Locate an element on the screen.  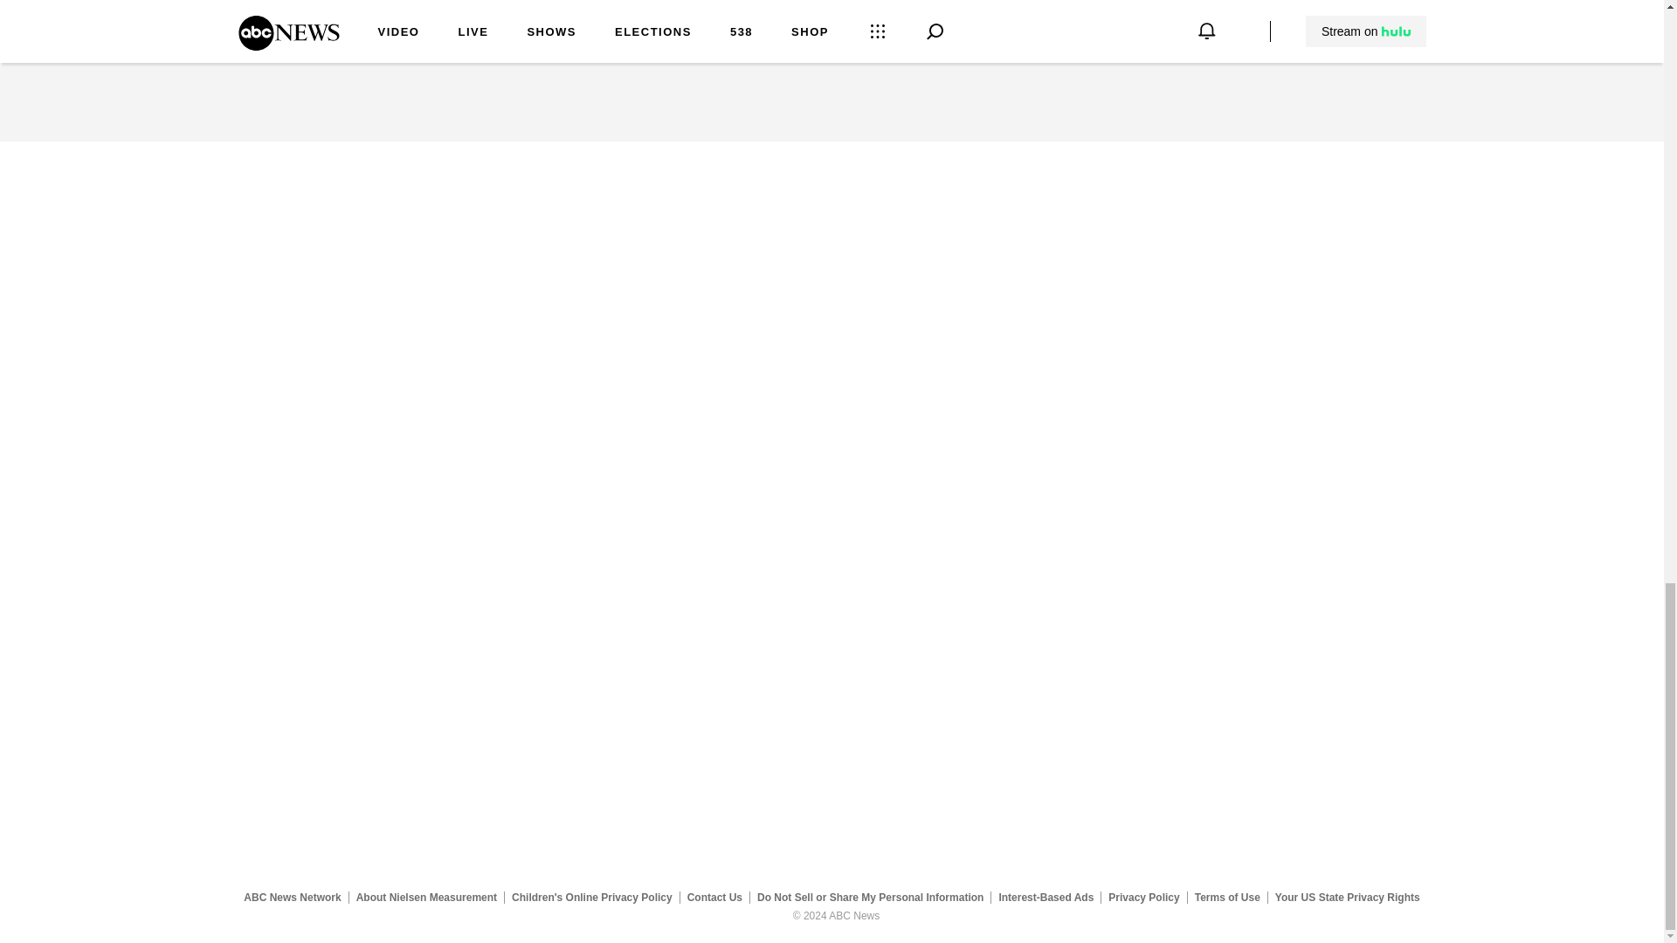
ABC News Network is located at coordinates (292, 897).